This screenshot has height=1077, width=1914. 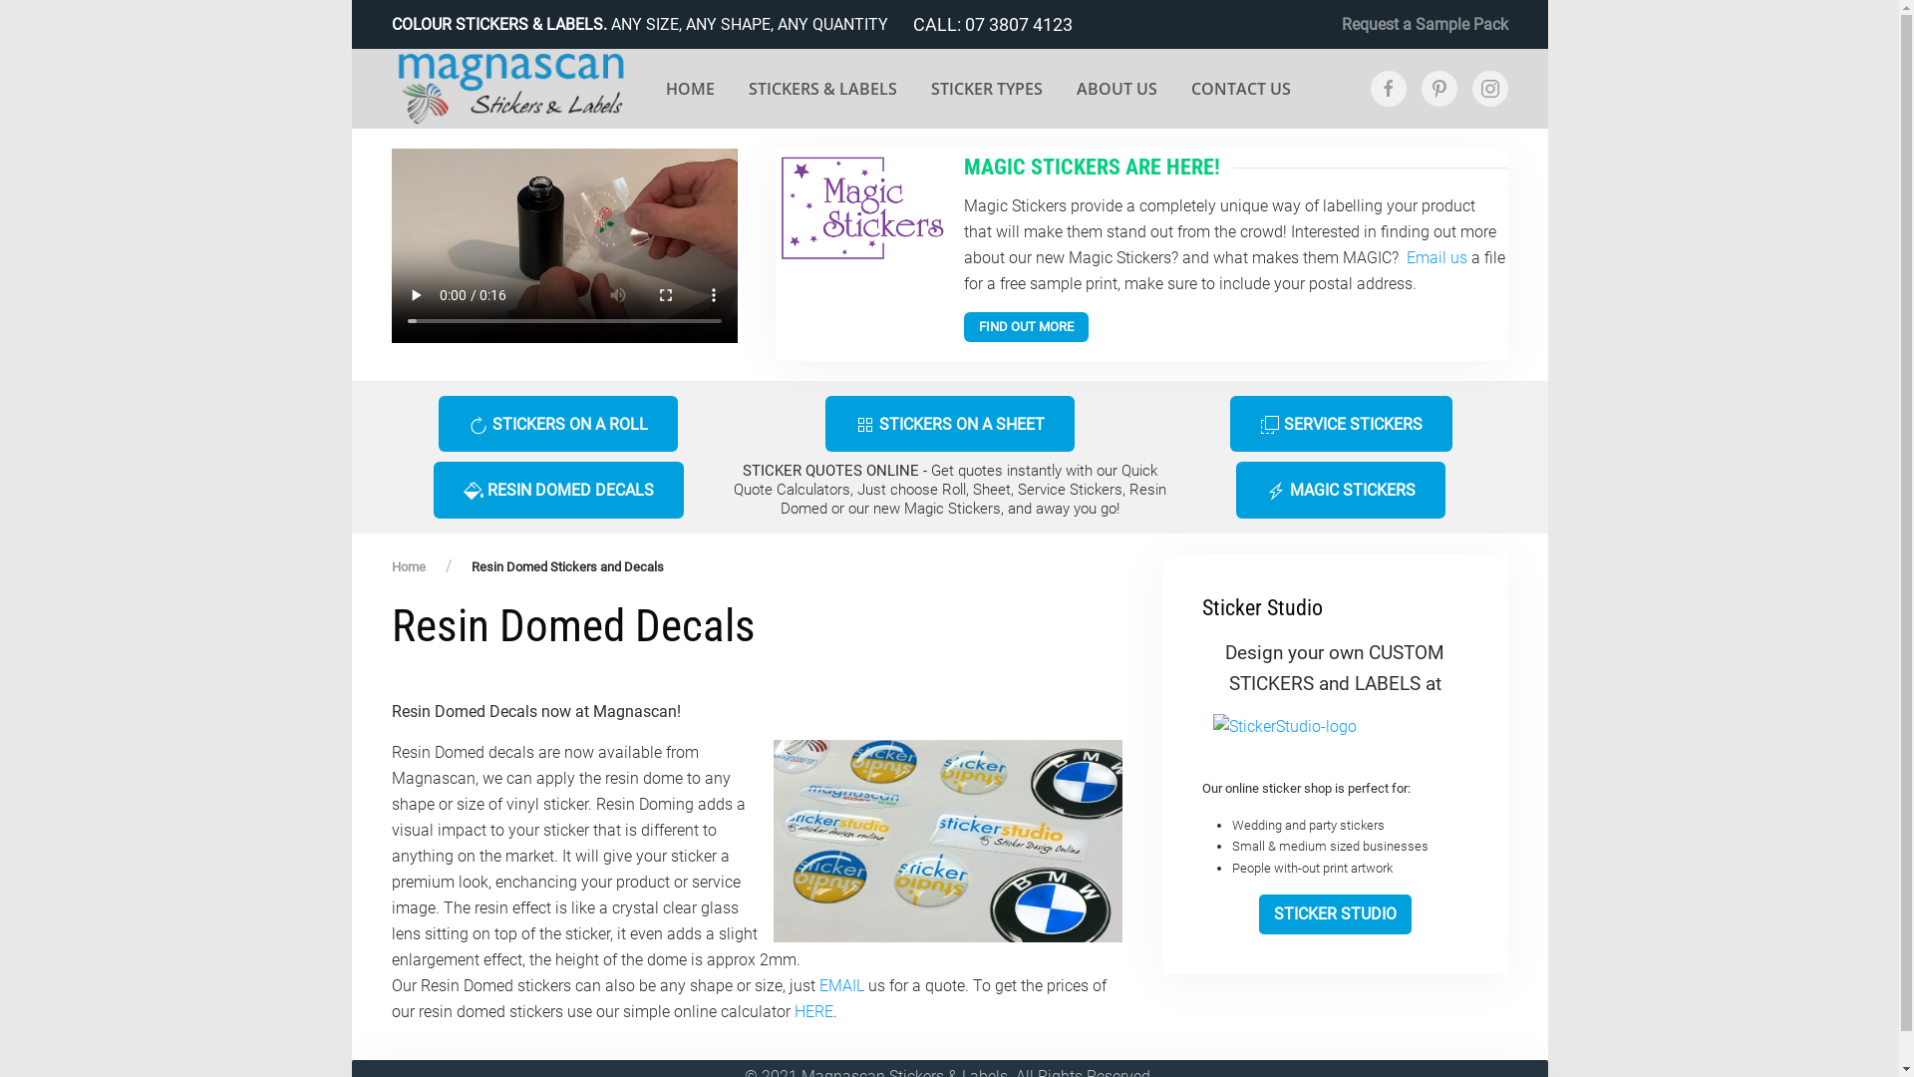 What do you see at coordinates (813, 1011) in the screenshot?
I see `HERE` at bounding box center [813, 1011].